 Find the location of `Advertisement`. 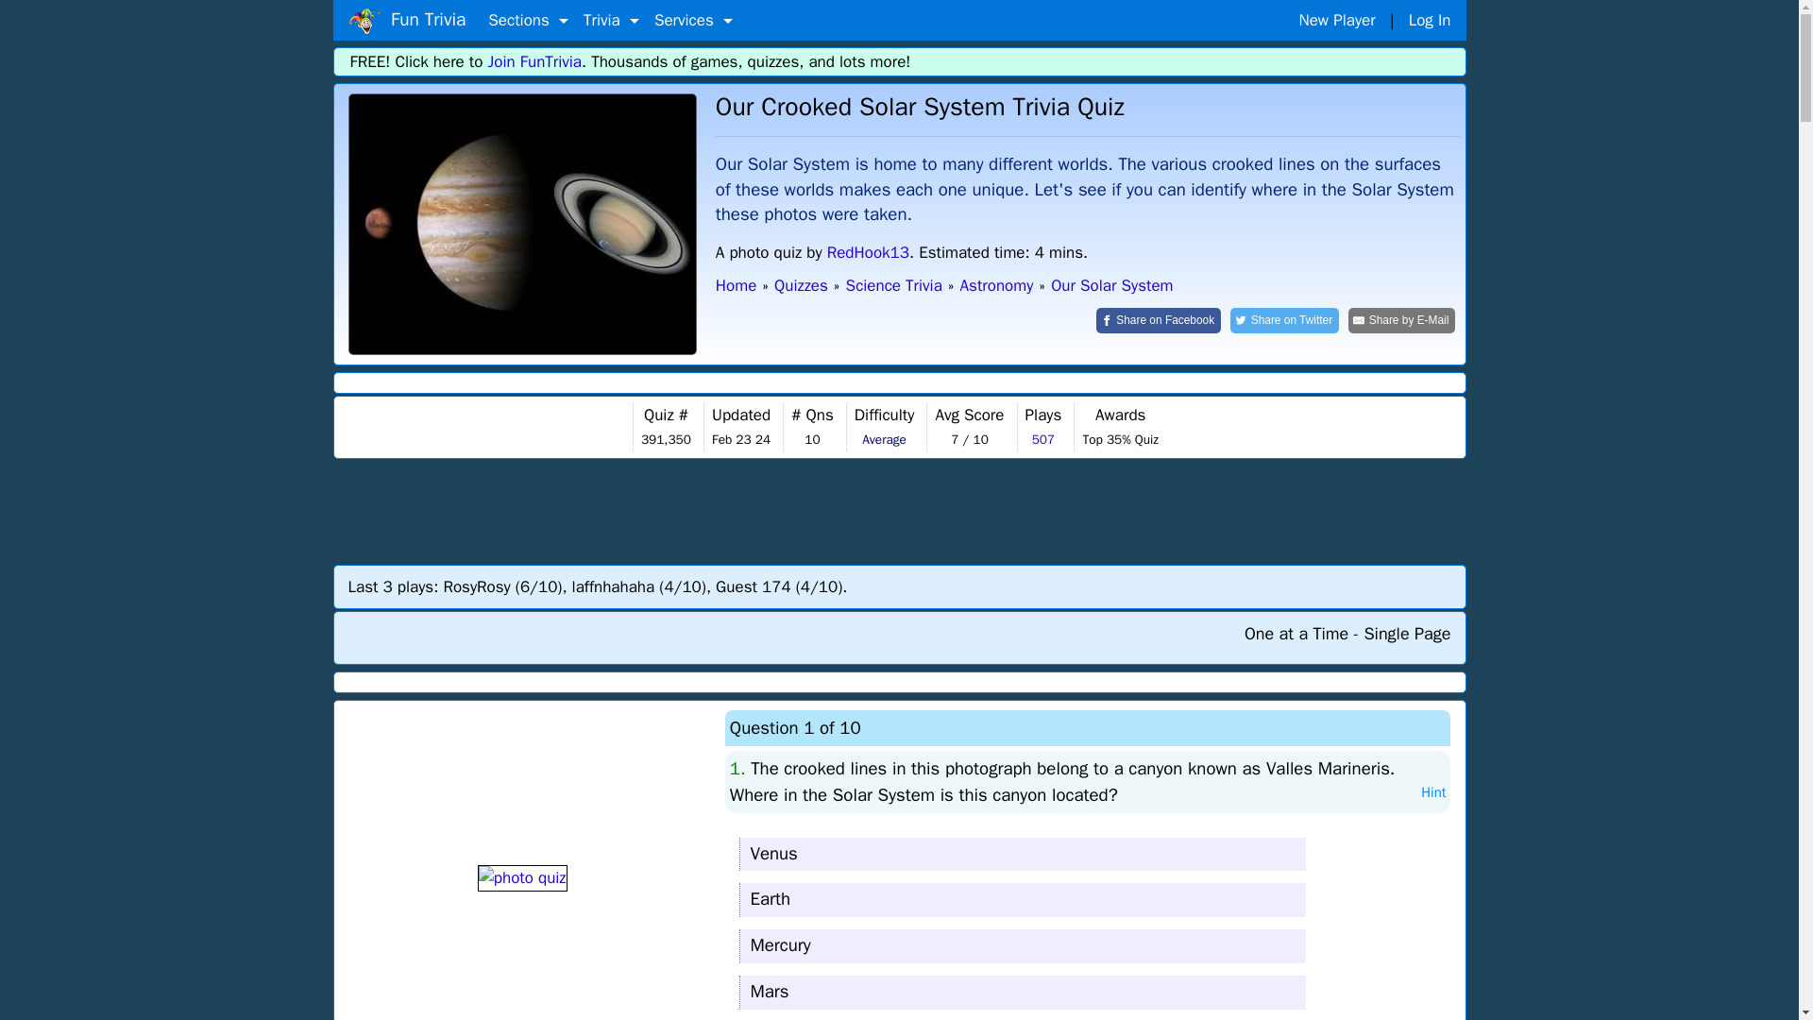

Advertisement is located at coordinates (900, 510).